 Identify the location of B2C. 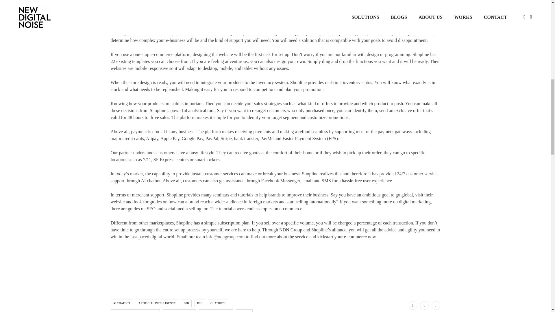
(199, 303).